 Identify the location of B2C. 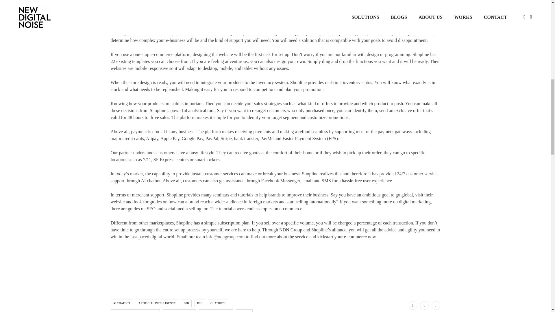
(199, 303).